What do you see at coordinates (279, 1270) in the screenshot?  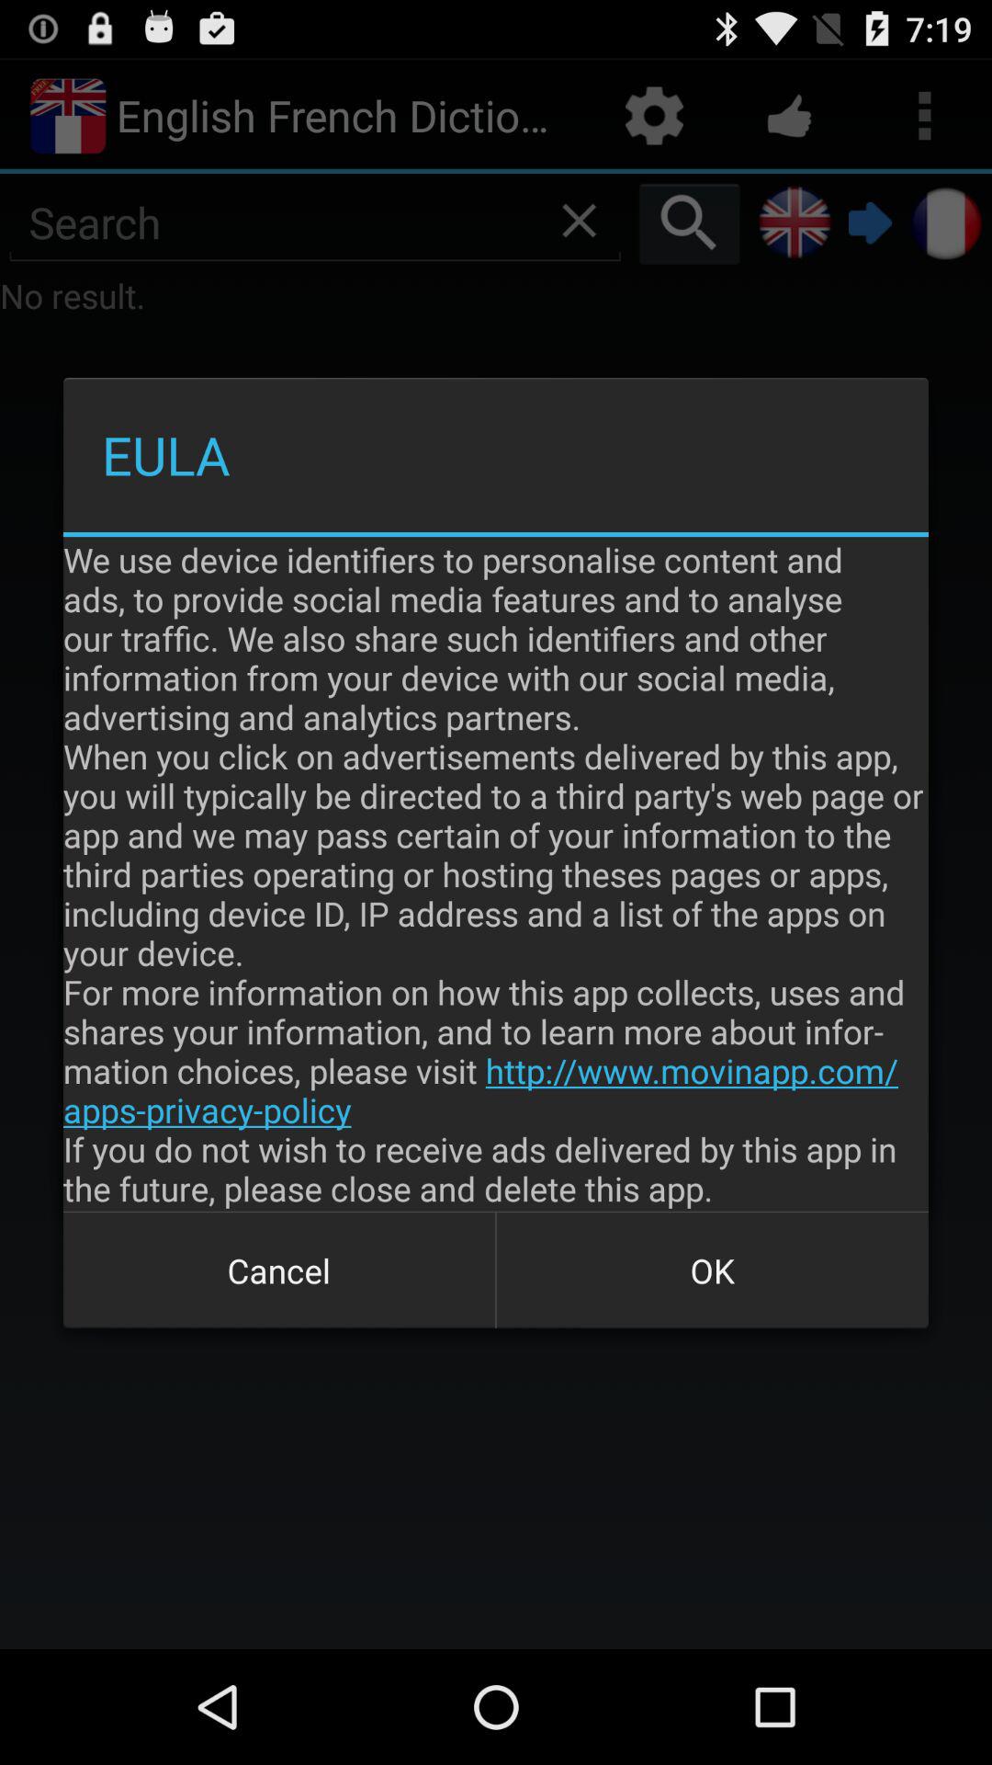 I see `open icon next to ok item` at bounding box center [279, 1270].